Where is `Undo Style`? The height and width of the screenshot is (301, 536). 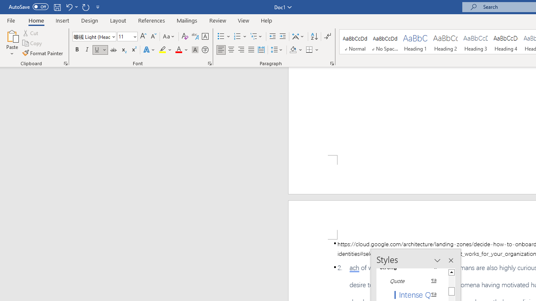
Undo Style is located at coordinates (69, 7).